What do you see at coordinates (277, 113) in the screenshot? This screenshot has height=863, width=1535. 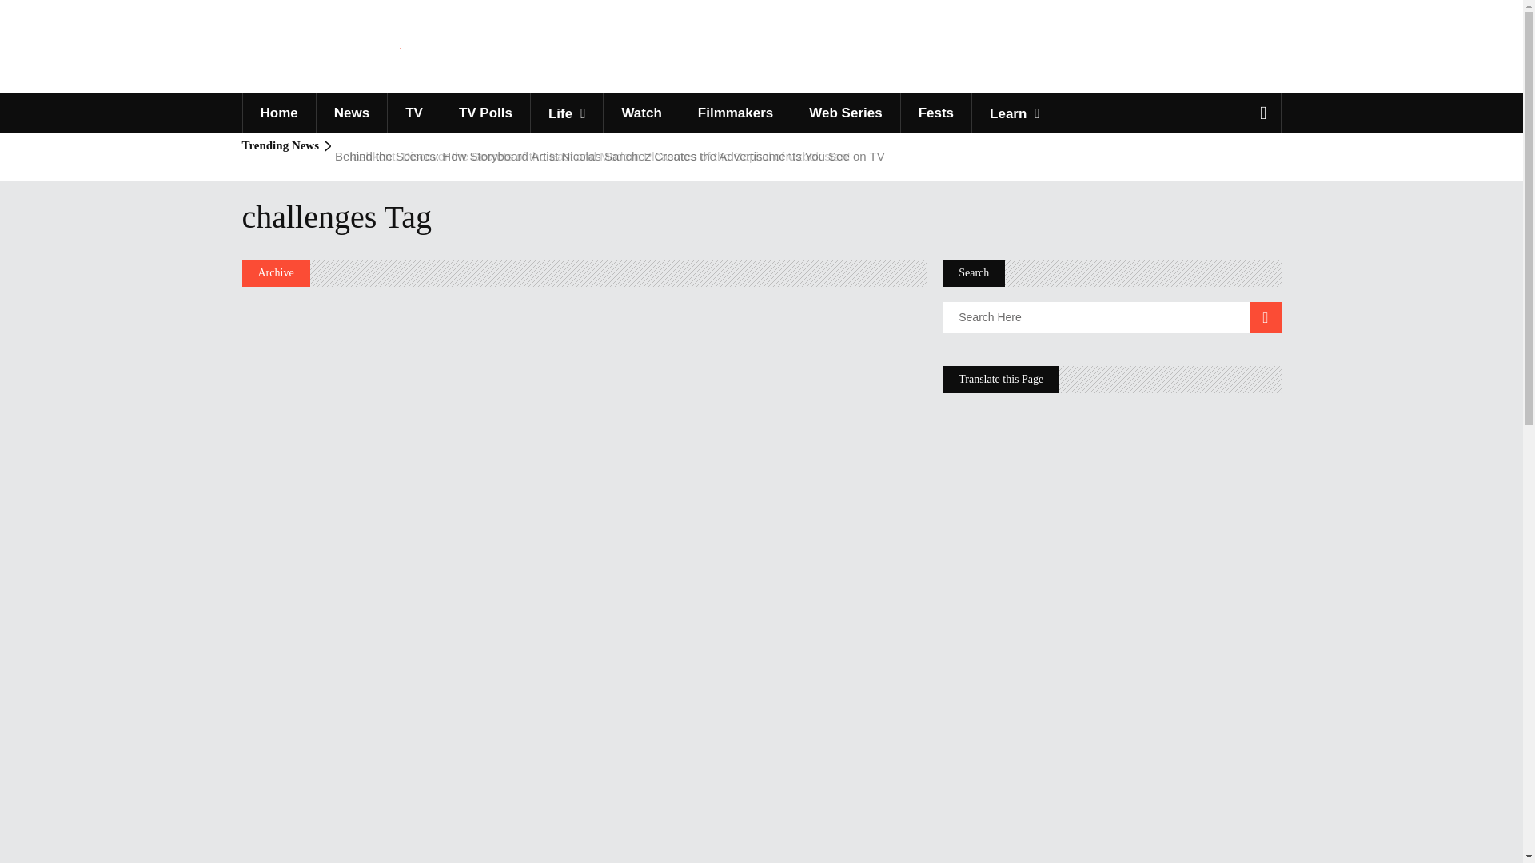 I see `Home` at bounding box center [277, 113].